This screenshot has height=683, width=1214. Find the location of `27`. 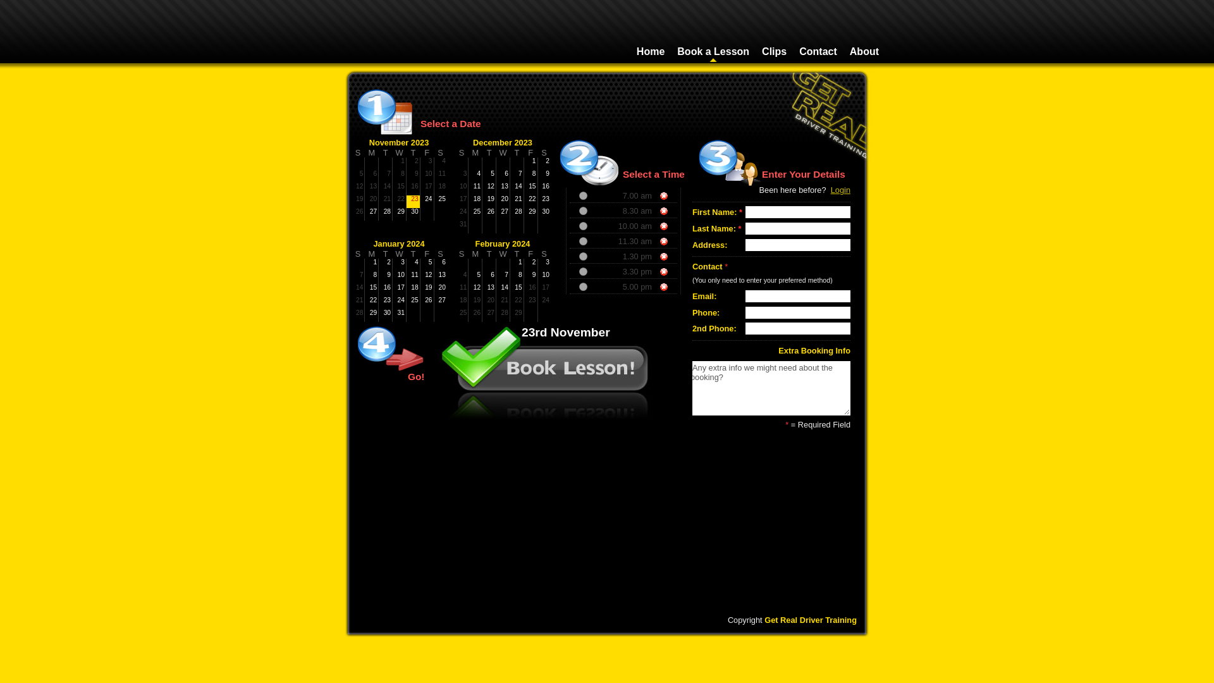

27 is located at coordinates (441, 303).